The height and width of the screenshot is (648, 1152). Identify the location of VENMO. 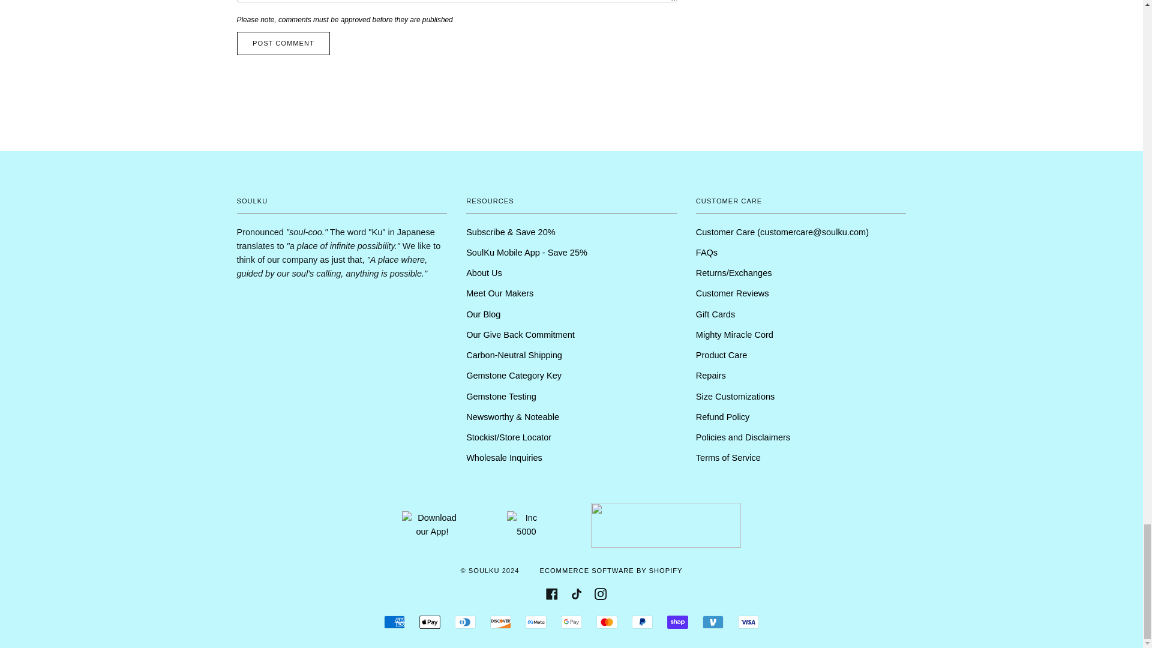
(713, 622).